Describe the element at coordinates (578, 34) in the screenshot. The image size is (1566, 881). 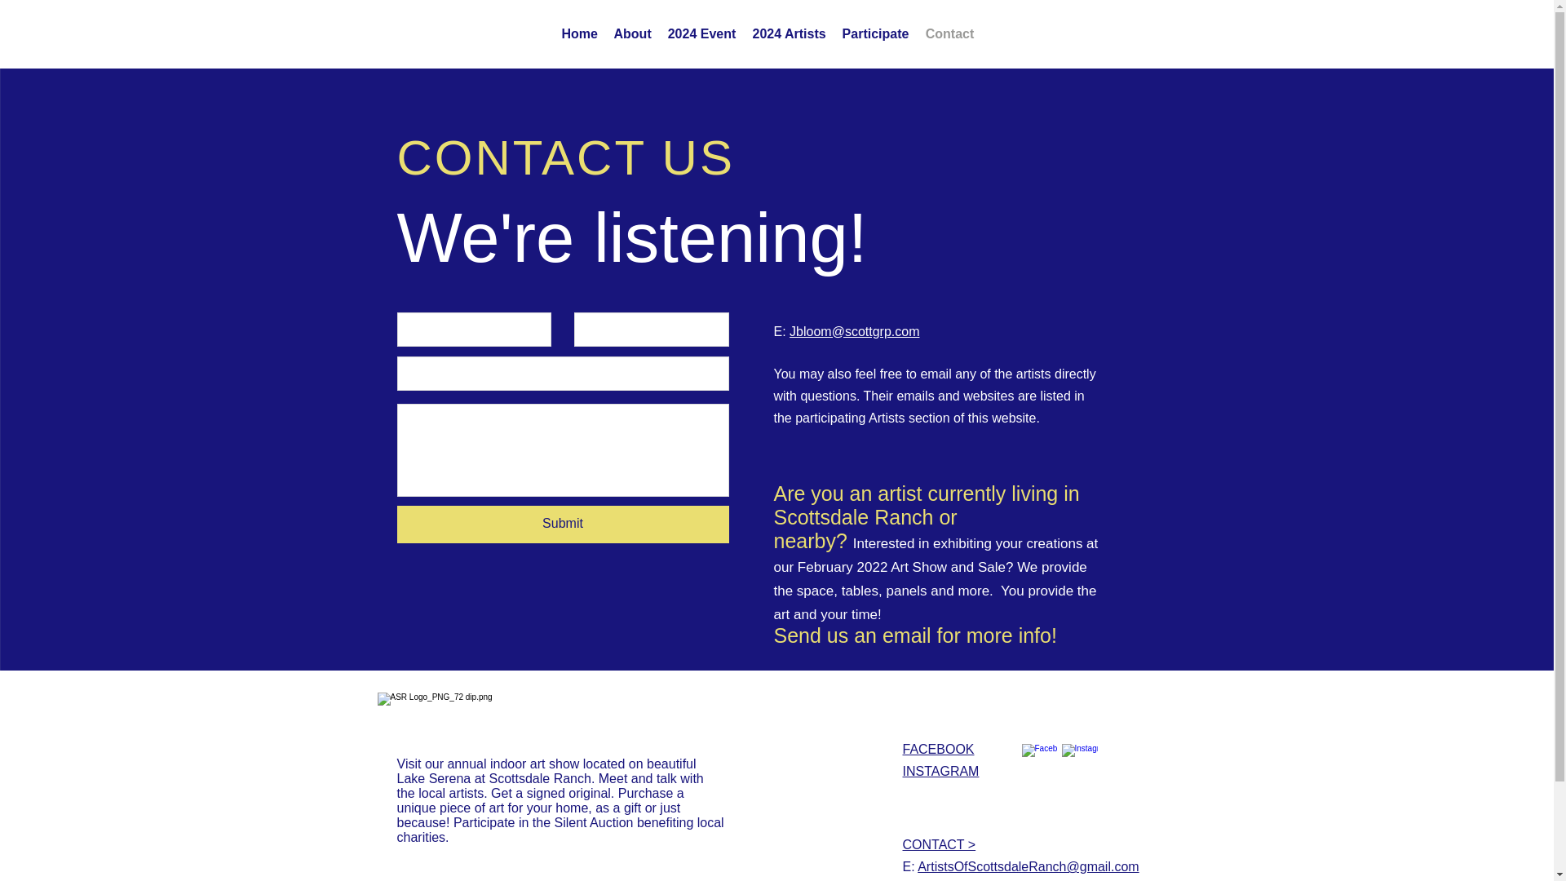
I see `Home` at that location.